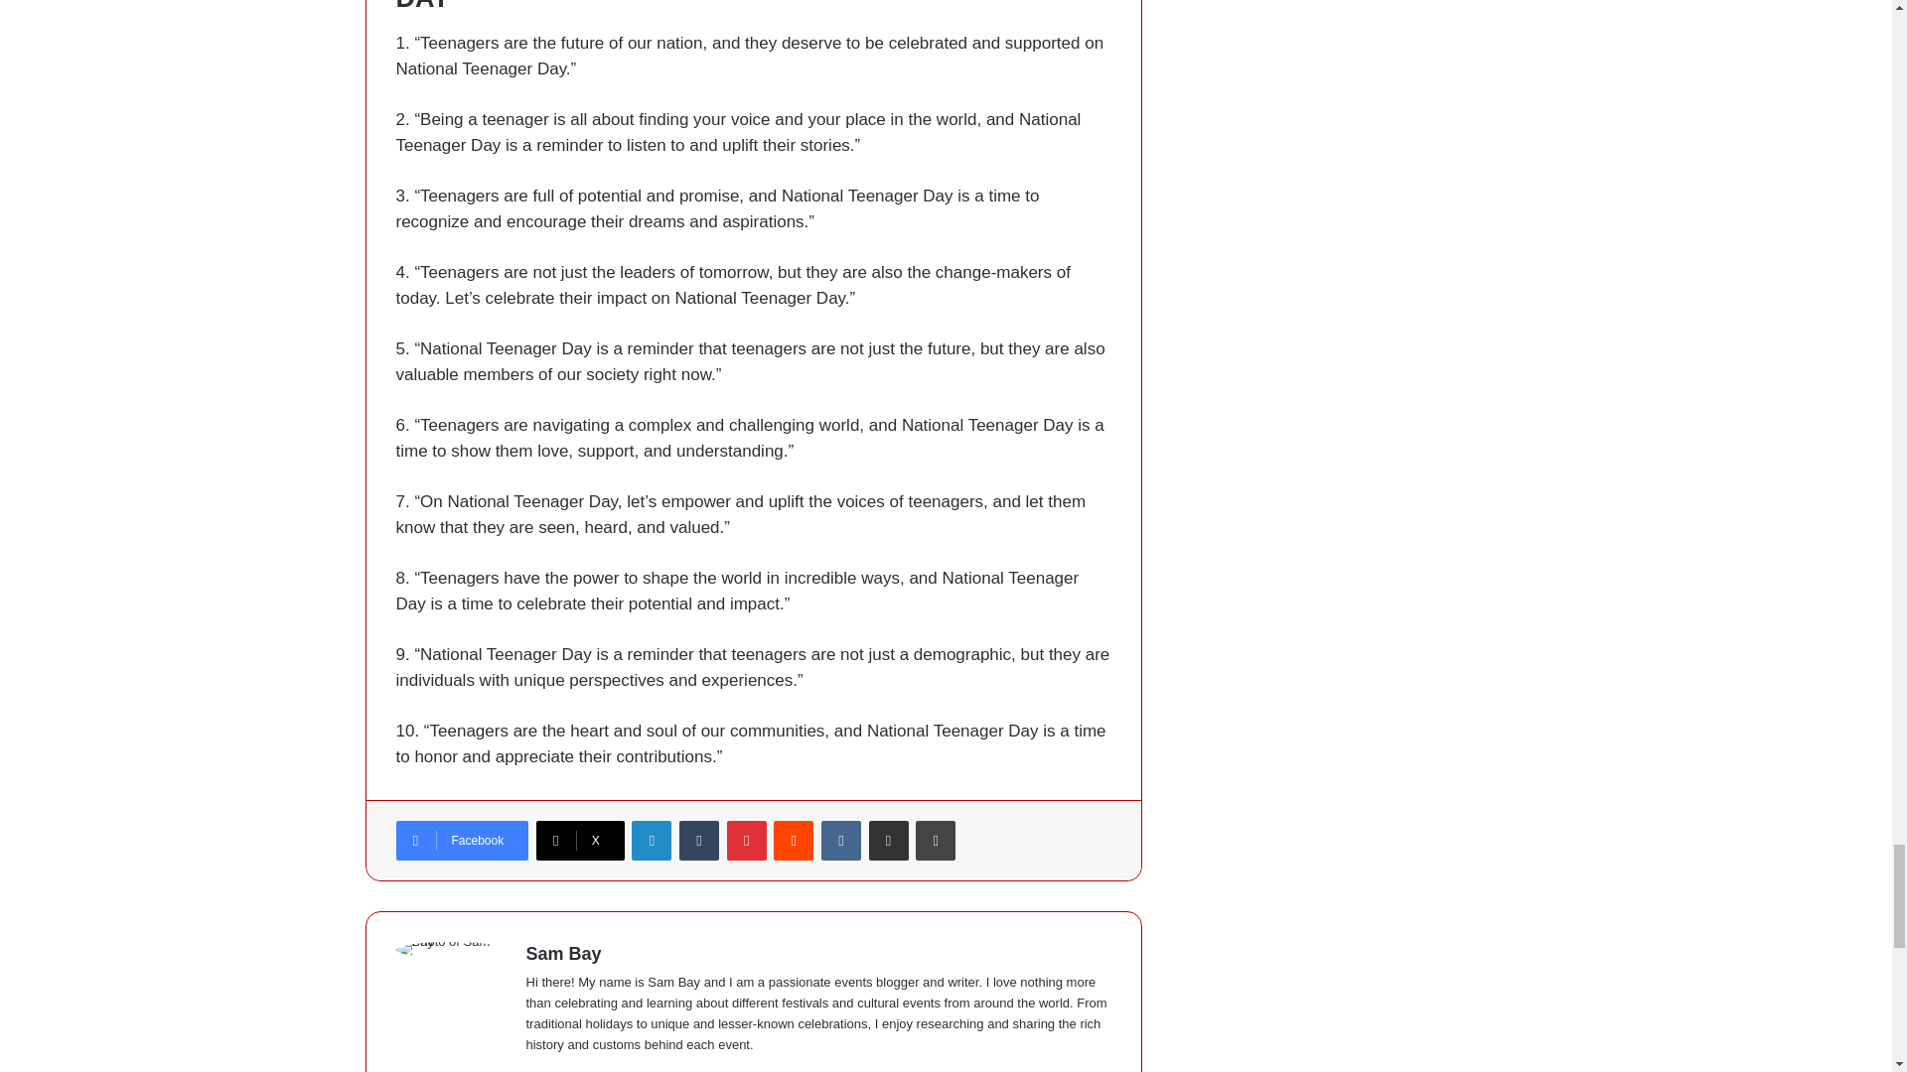 This screenshot has height=1072, width=1907. Describe the element at coordinates (580, 841) in the screenshot. I see `X` at that location.